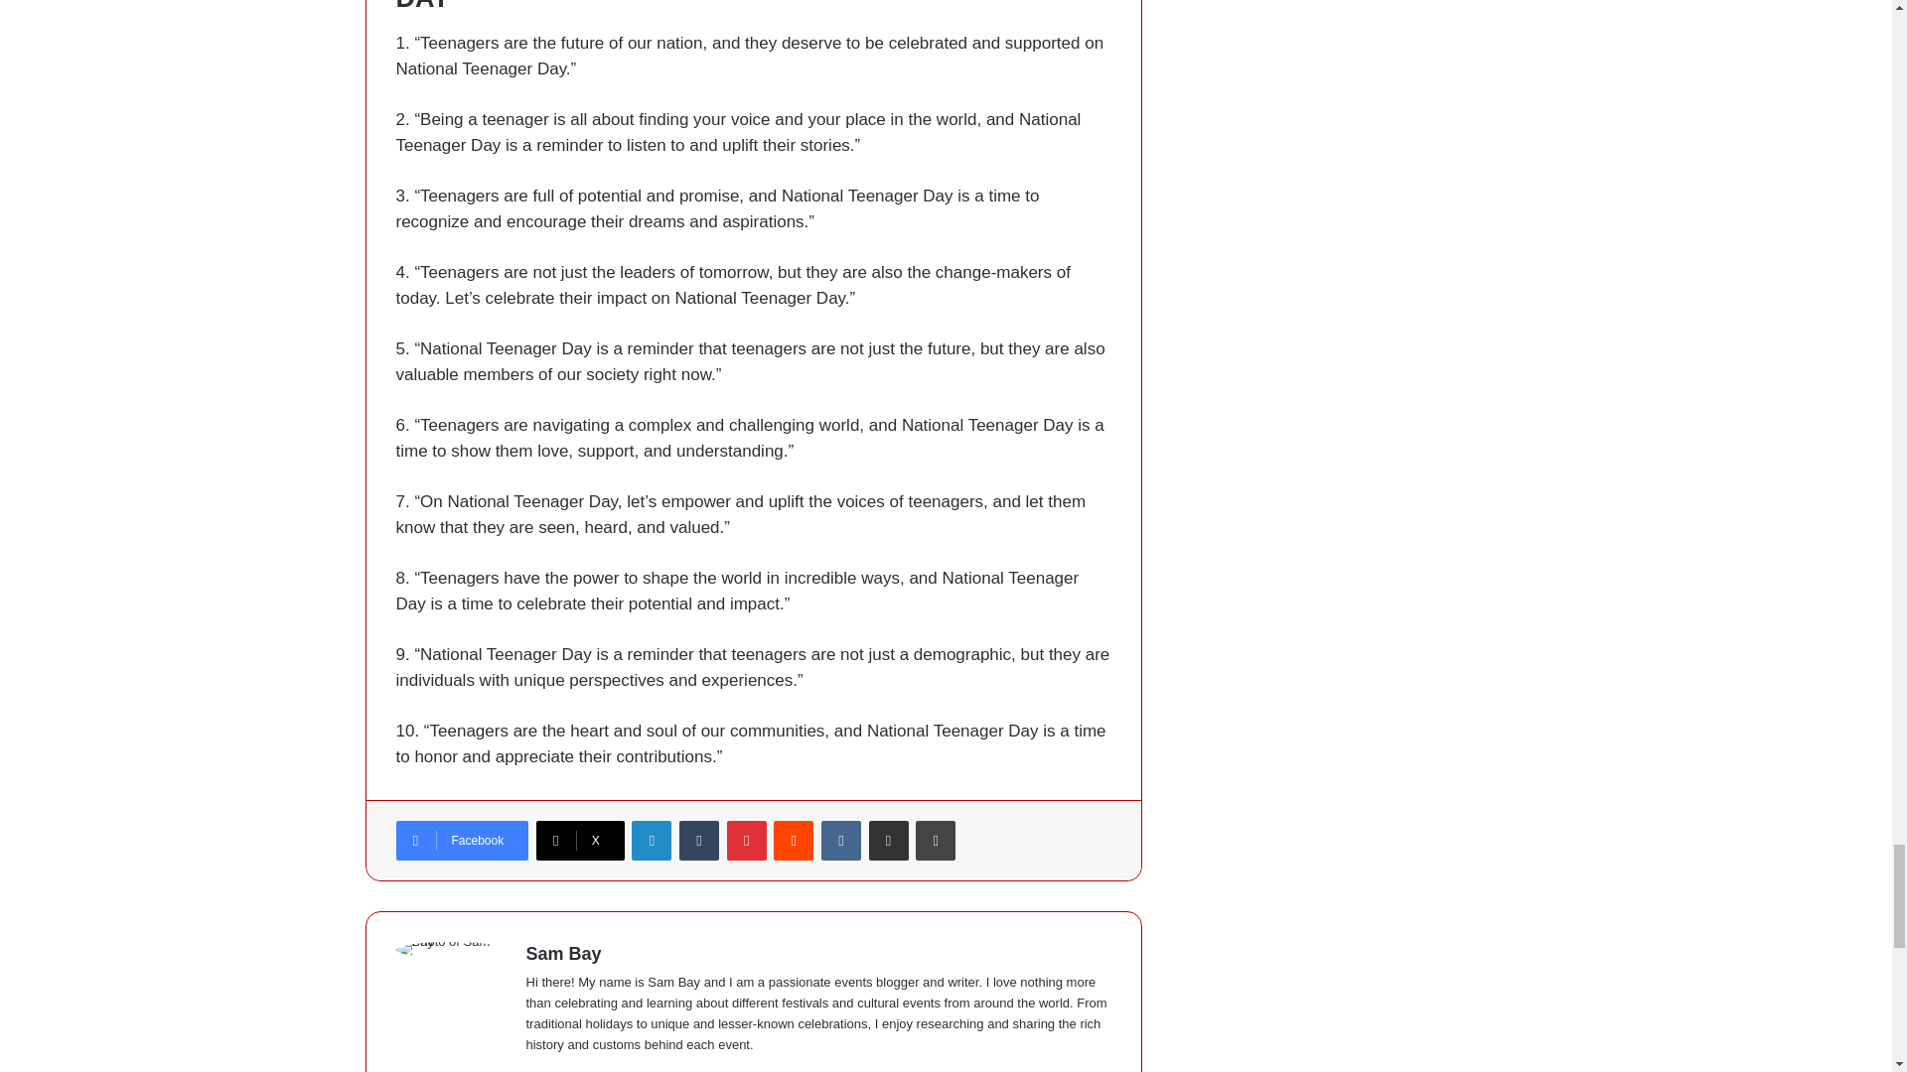 This screenshot has height=1072, width=1907. Describe the element at coordinates (580, 841) in the screenshot. I see `X` at that location.